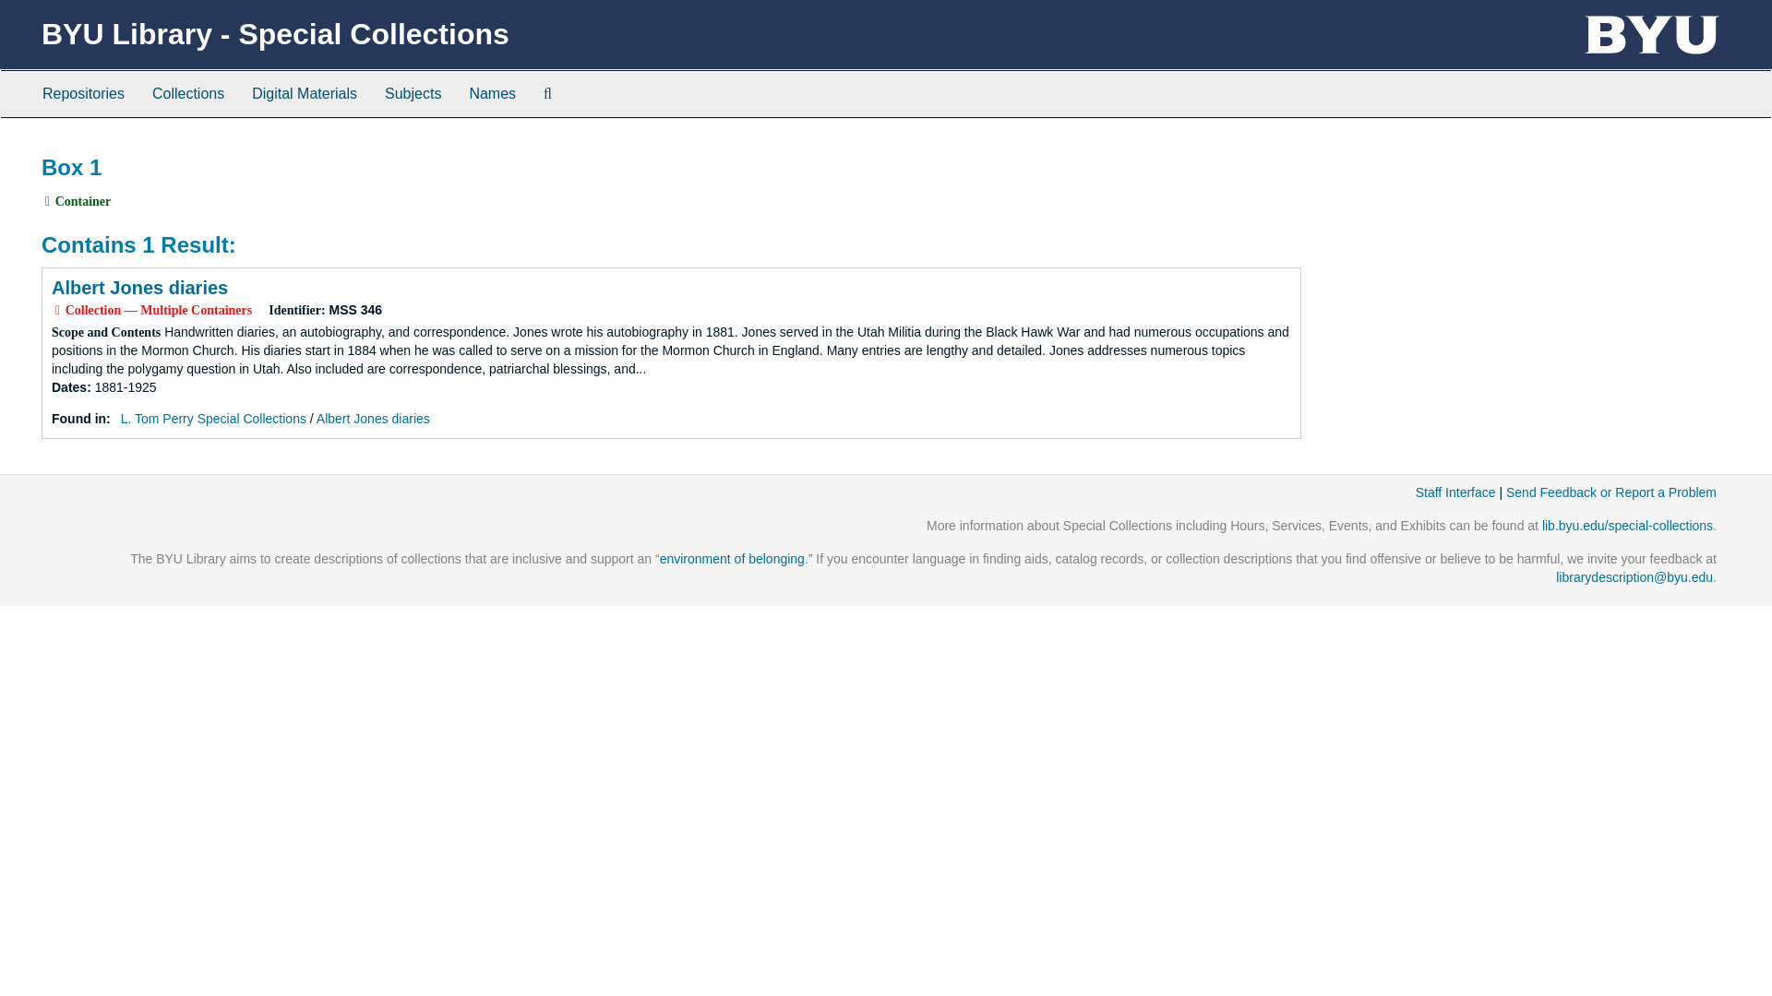  I want to click on Staff Interface, so click(1455, 492).